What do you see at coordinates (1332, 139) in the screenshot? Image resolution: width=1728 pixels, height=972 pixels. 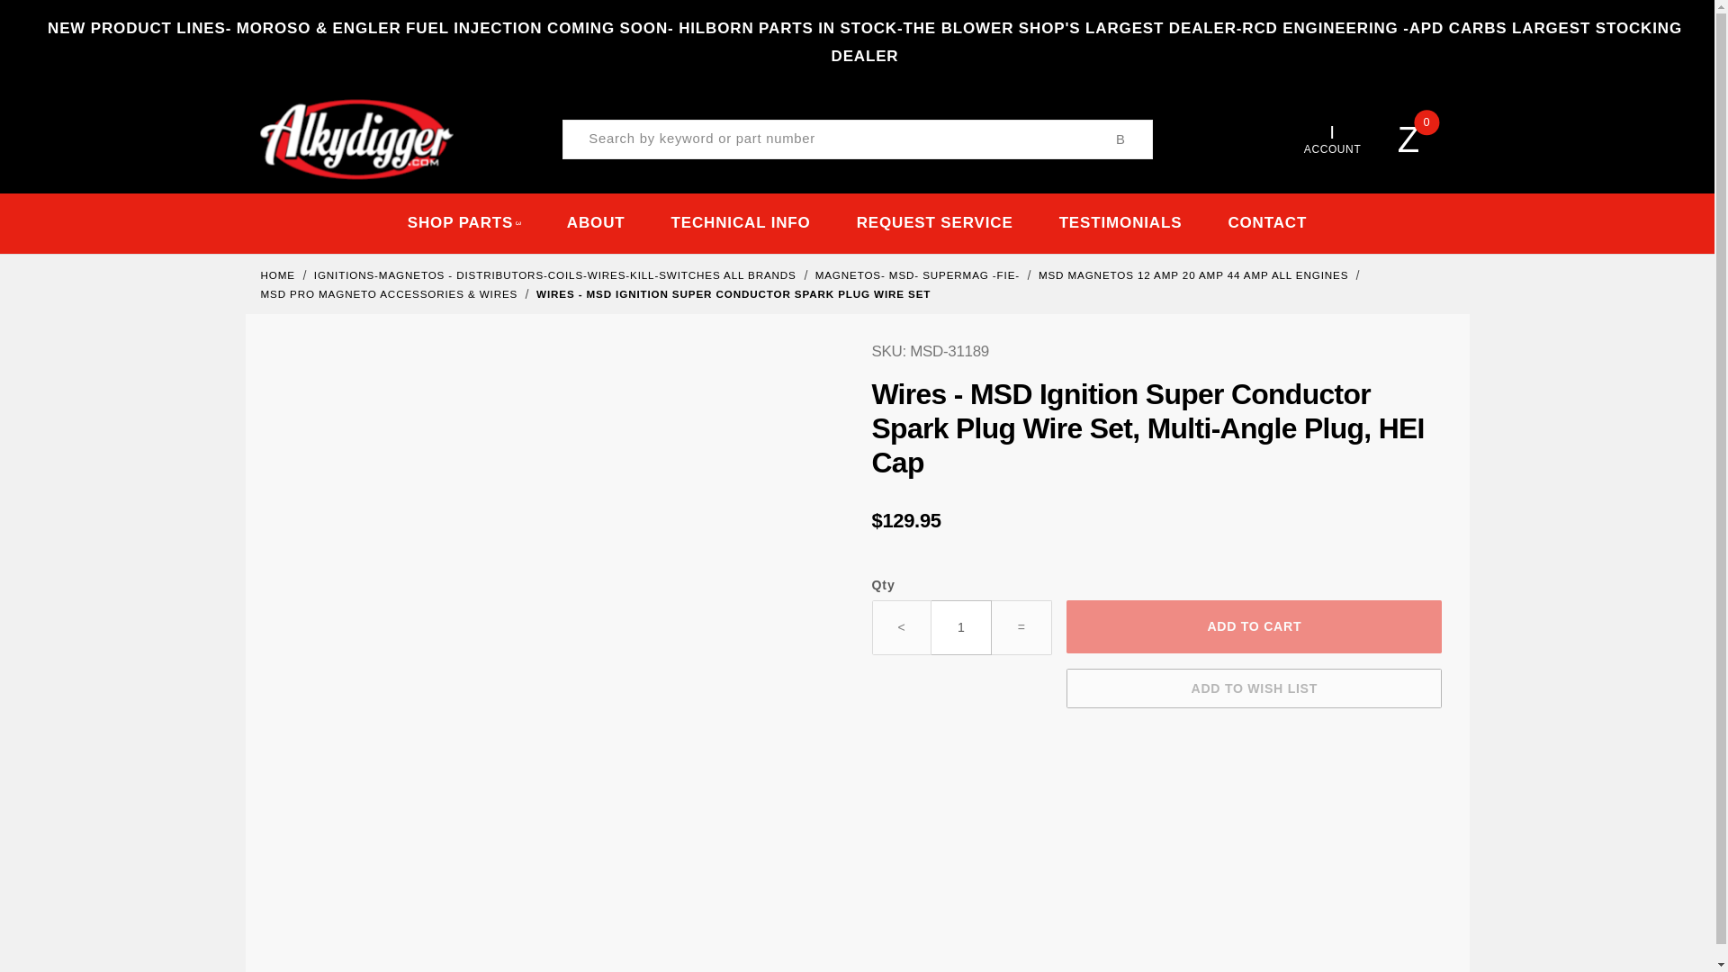 I see `ACCOUNT` at bounding box center [1332, 139].